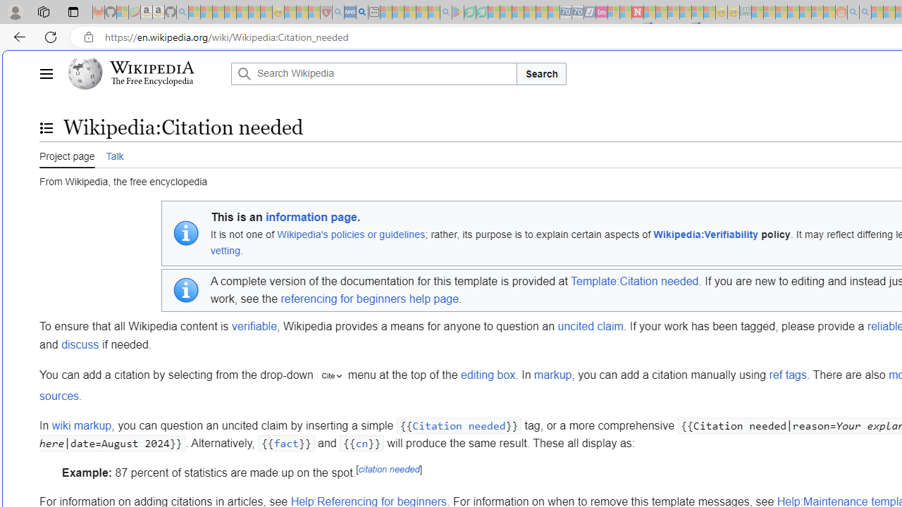  Describe the element at coordinates (311, 218) in the screenshot. I see `information page` at that location.